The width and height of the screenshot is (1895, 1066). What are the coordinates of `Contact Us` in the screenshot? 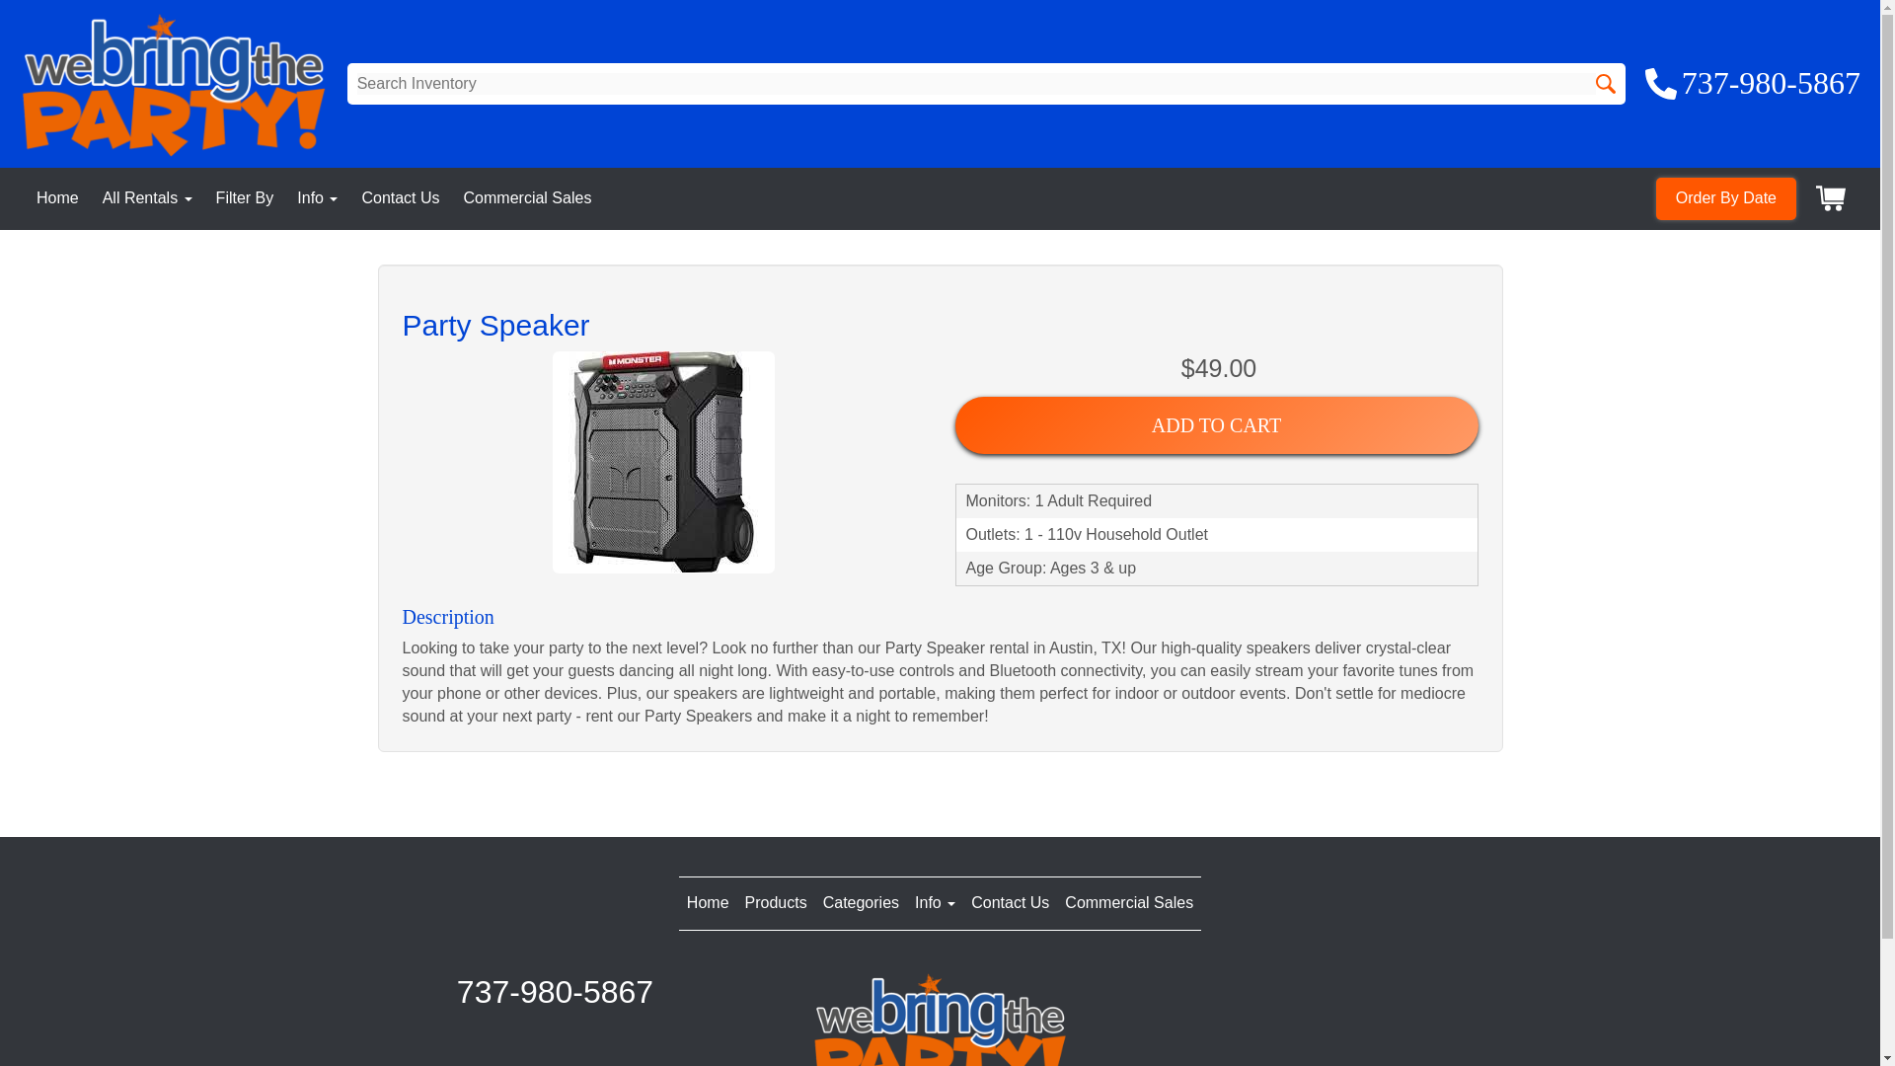 It's located at (401, 197).